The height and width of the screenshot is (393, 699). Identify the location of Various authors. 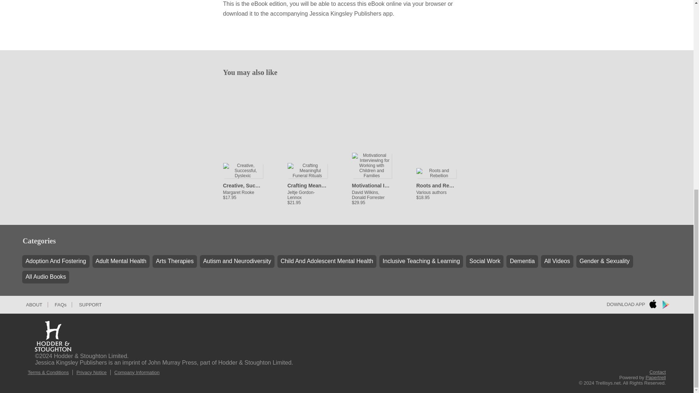
(436, 186).